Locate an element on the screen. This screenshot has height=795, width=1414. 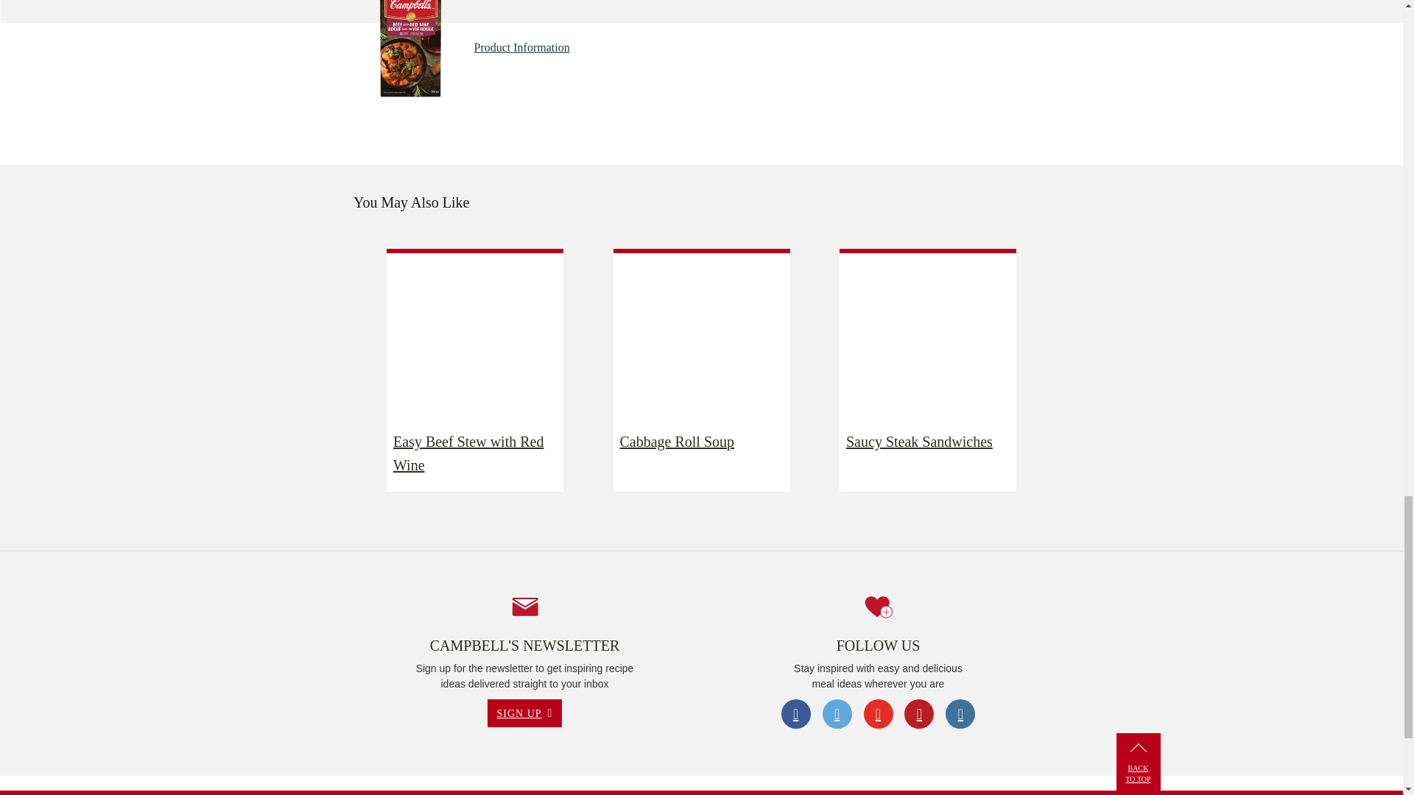
Cabbage Roll Soup is located at coordinates (701, 442).